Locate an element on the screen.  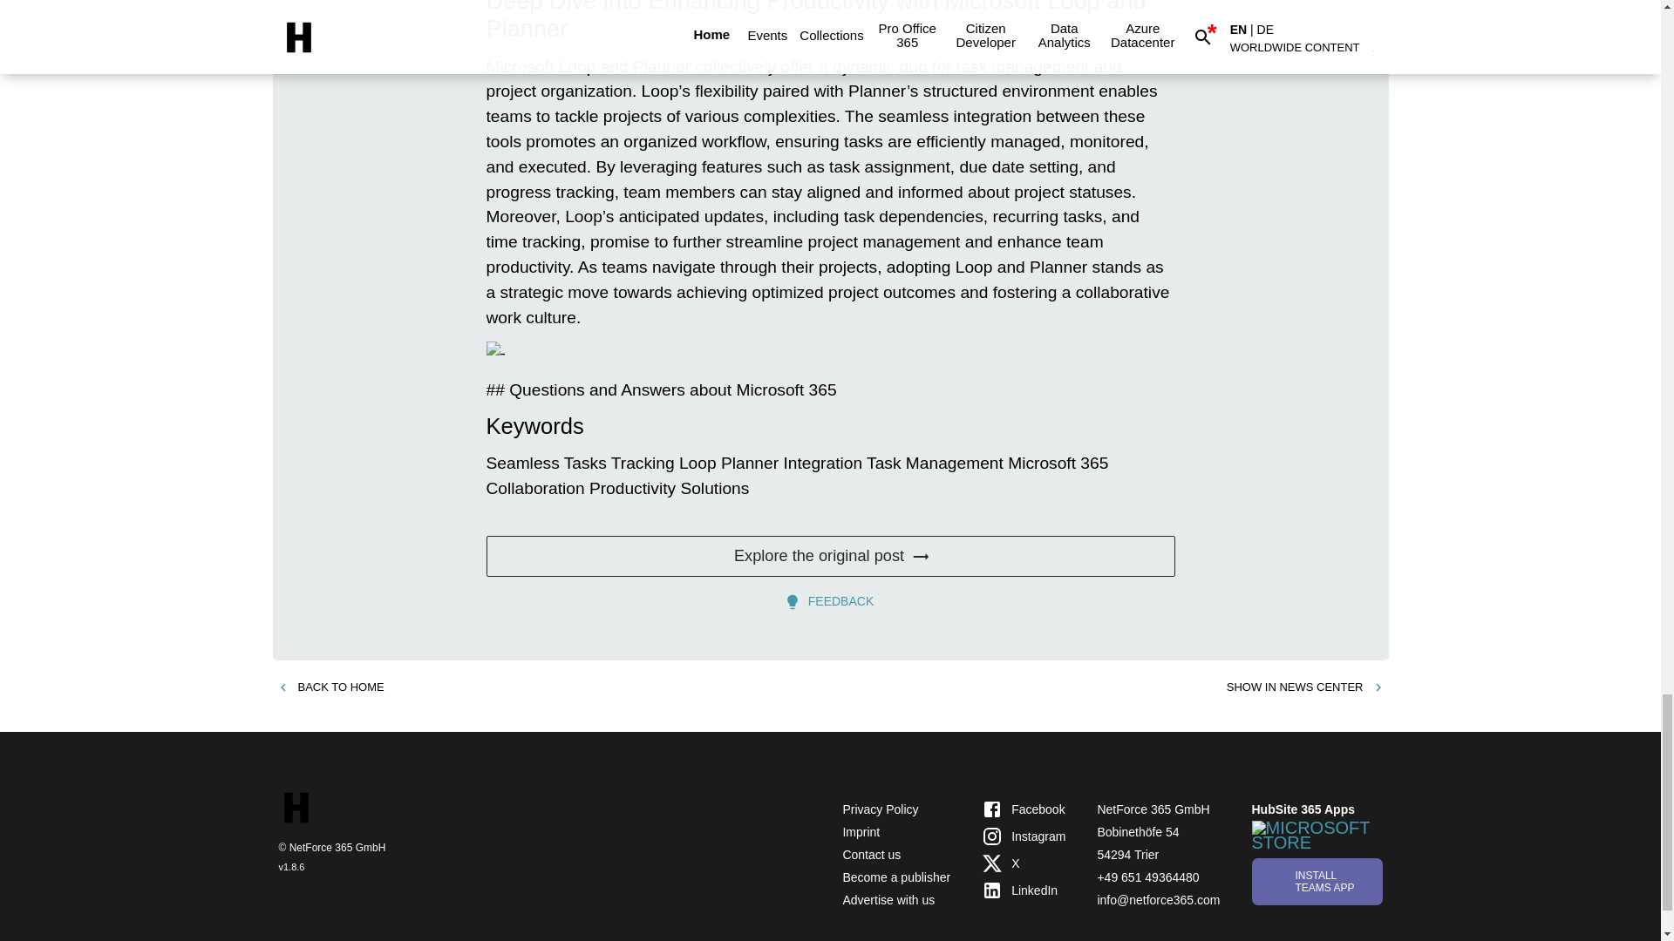
SHOW IN NEWS CENTER is located at coordinates (1305, 687).